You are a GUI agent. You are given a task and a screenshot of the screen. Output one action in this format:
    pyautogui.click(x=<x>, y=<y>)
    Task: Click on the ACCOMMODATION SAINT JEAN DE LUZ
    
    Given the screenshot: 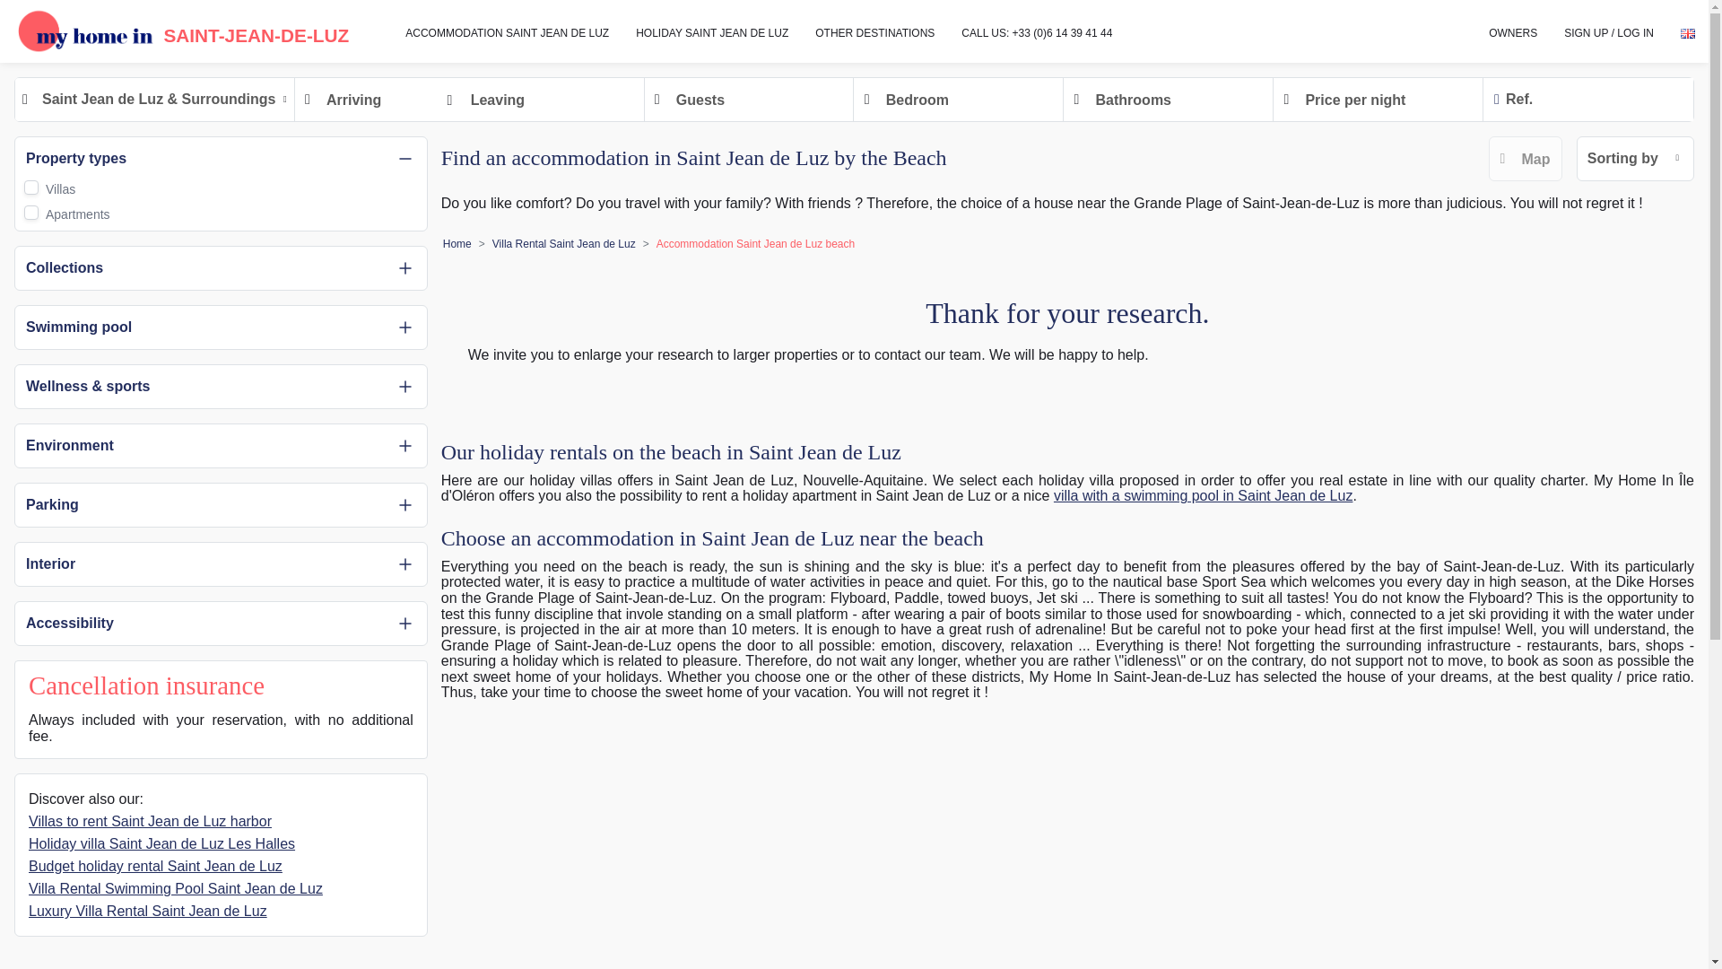 What is the action you would take?
    pyautogui.click(x=507, y=31)
    